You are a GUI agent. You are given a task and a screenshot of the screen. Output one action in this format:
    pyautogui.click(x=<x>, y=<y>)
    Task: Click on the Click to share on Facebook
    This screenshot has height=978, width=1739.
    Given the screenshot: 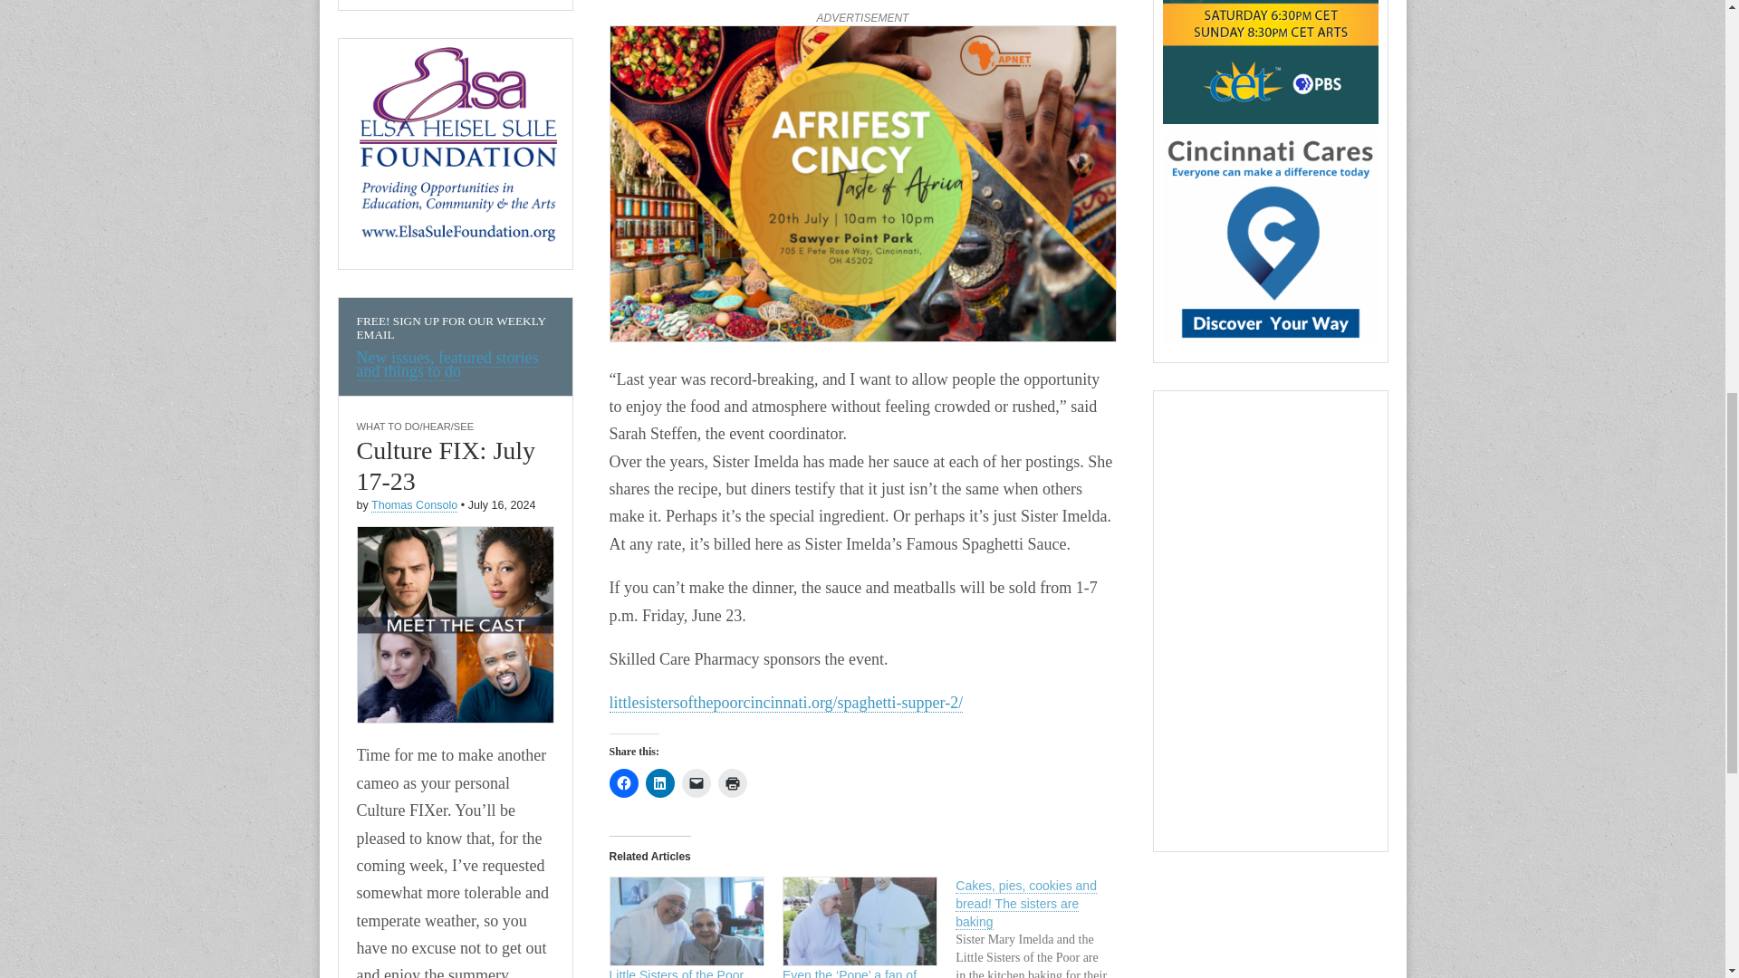 What is the action you would take?
    pyautogui.click(x=623, y=782)
    